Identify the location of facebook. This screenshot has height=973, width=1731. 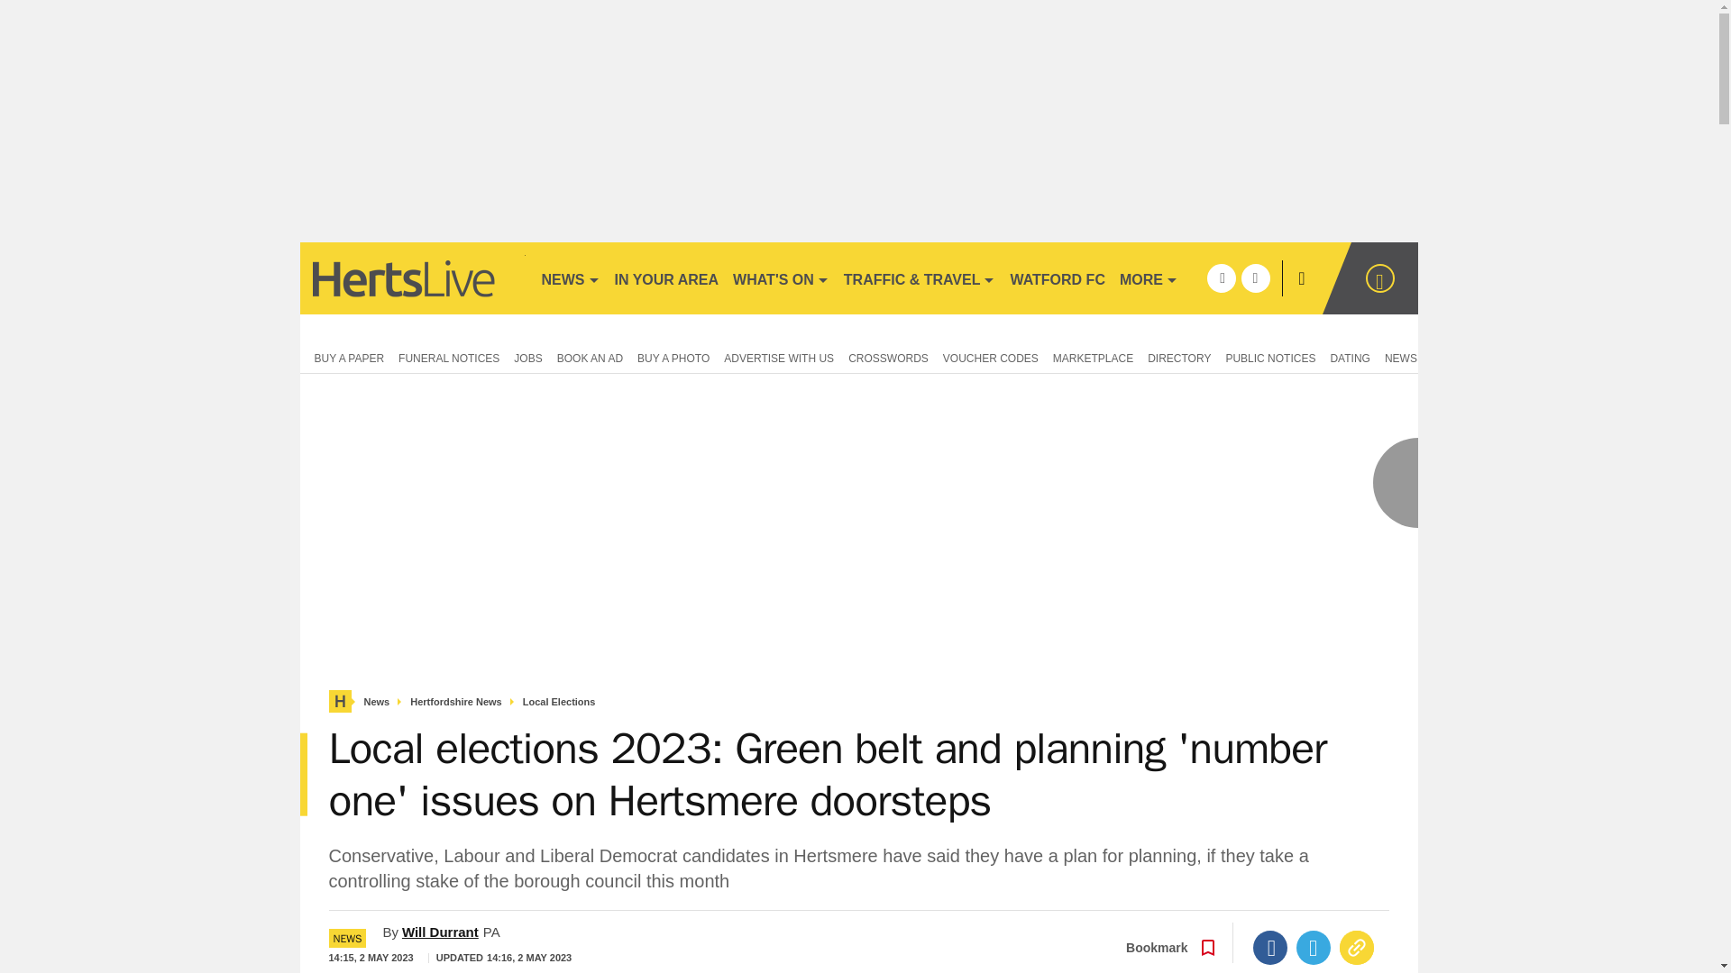
(1221, 277).